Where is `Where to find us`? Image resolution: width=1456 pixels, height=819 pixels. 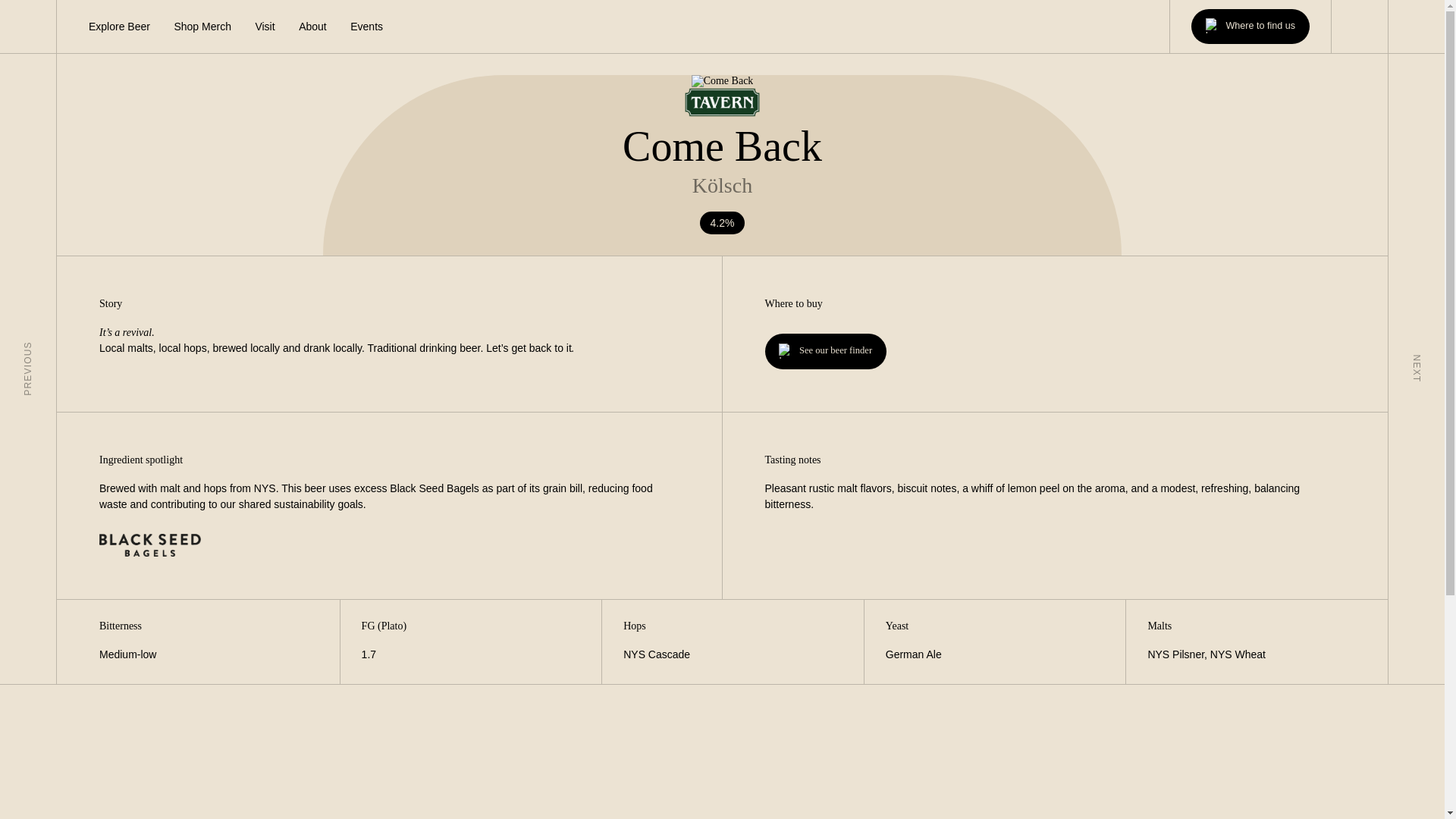 Where to find us is located at coordinates (1250, 26).